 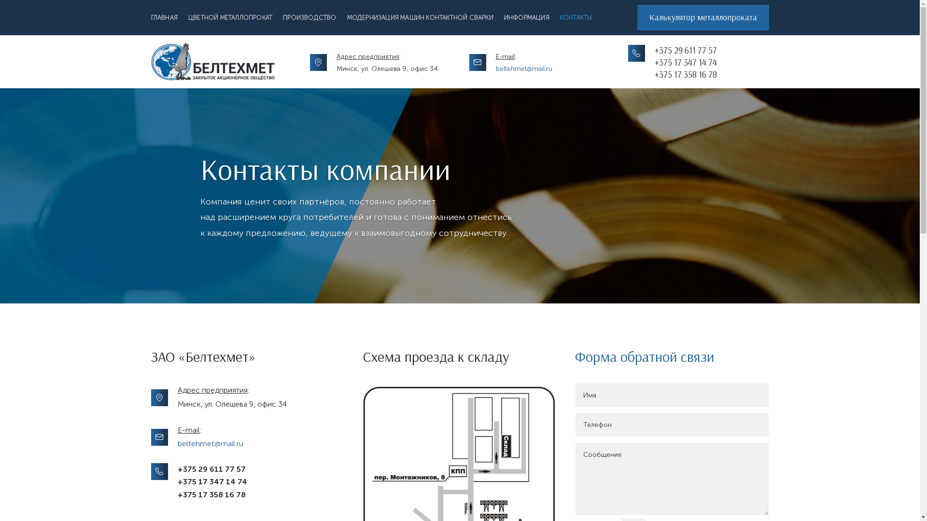 I want to click on +375 17 347 14 74, so click(x=212, y=481).